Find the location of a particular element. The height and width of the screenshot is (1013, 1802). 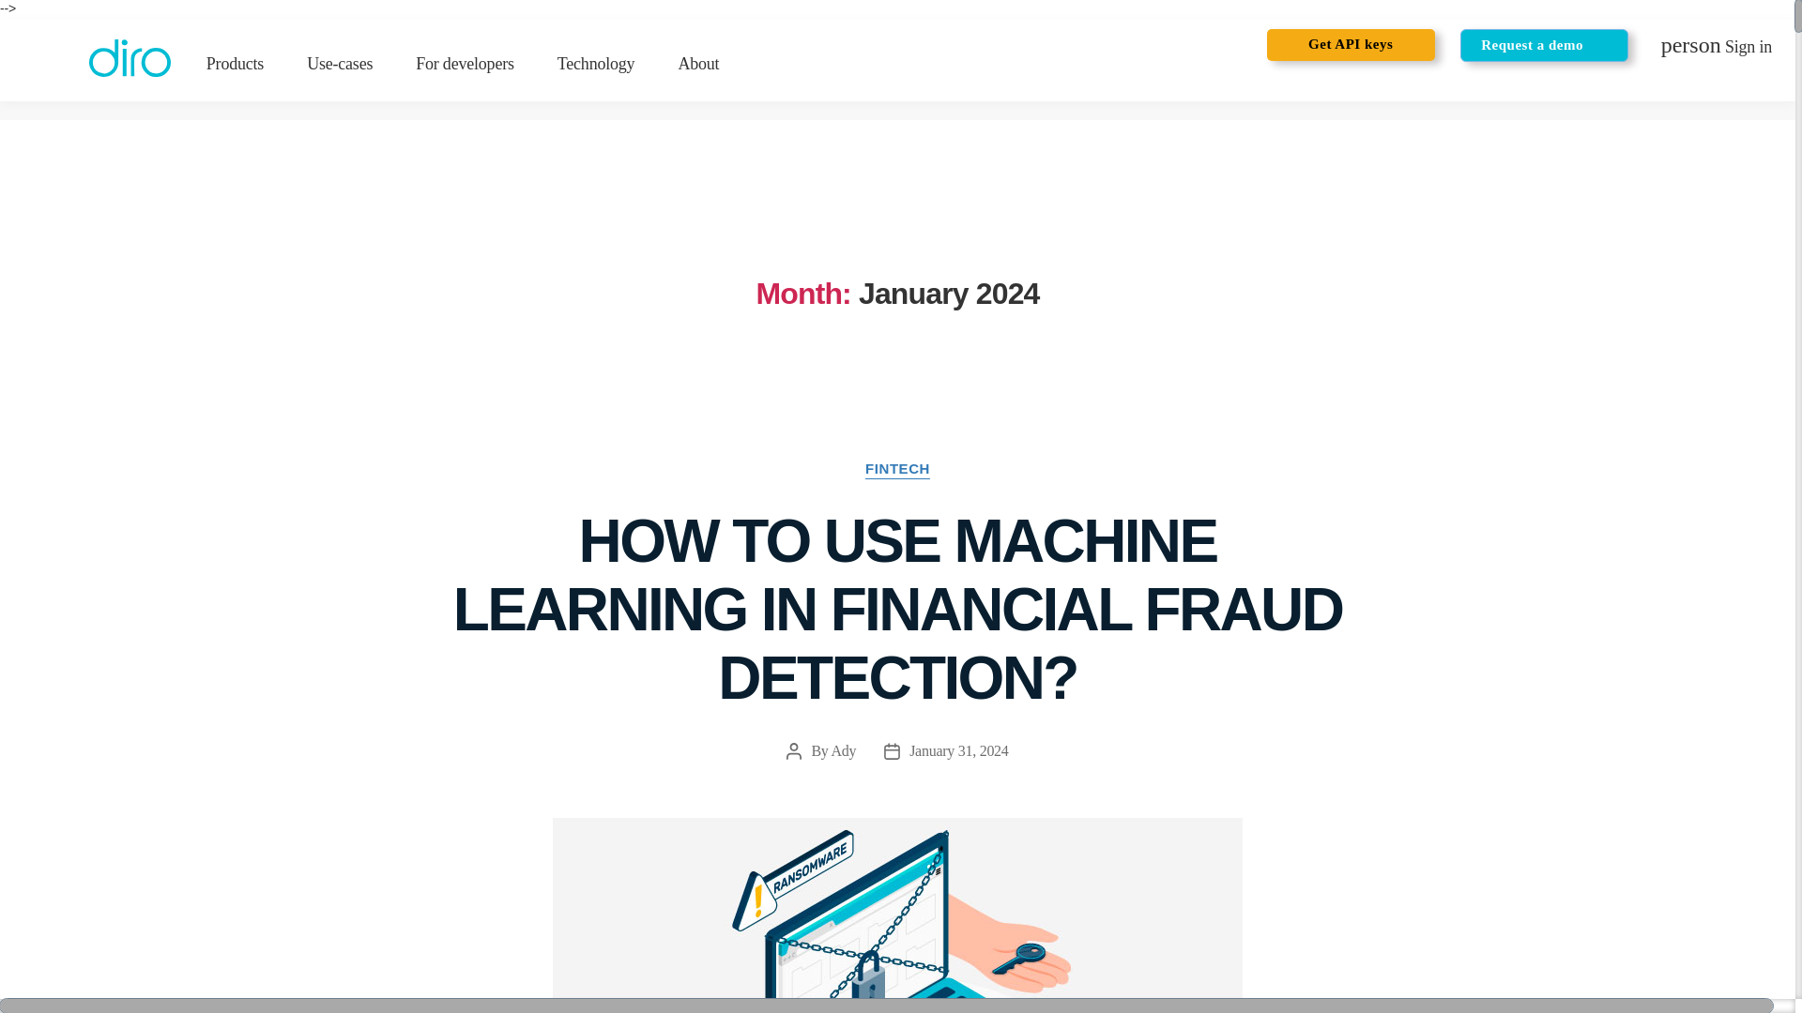

About is located at coordinates (1544, 45).